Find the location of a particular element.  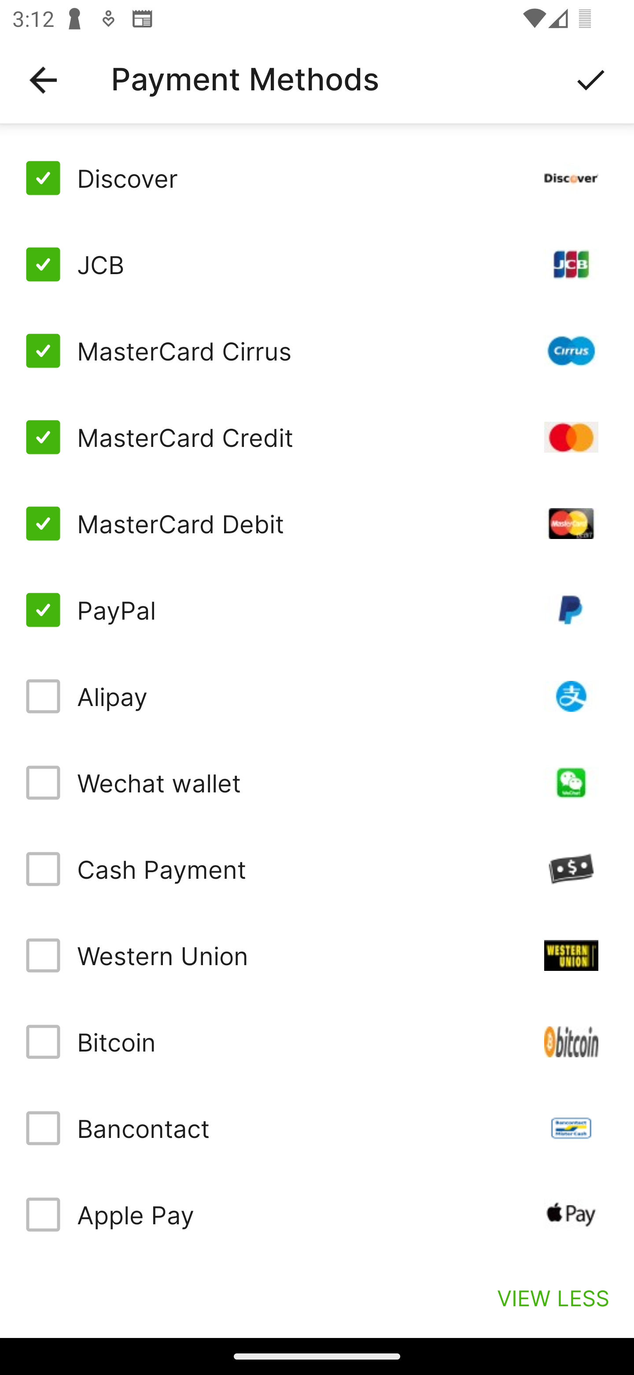

Discover is located at coordinates (317, 178).